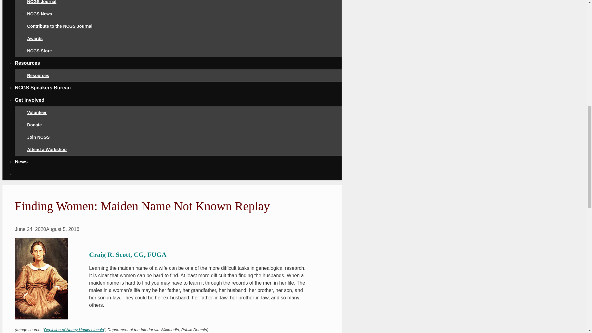 This screenshot has height=333, width=592. What do you see at coordinates (35, 38) in the screenshot?
I see `Awards` at bounding box center [35, 38].